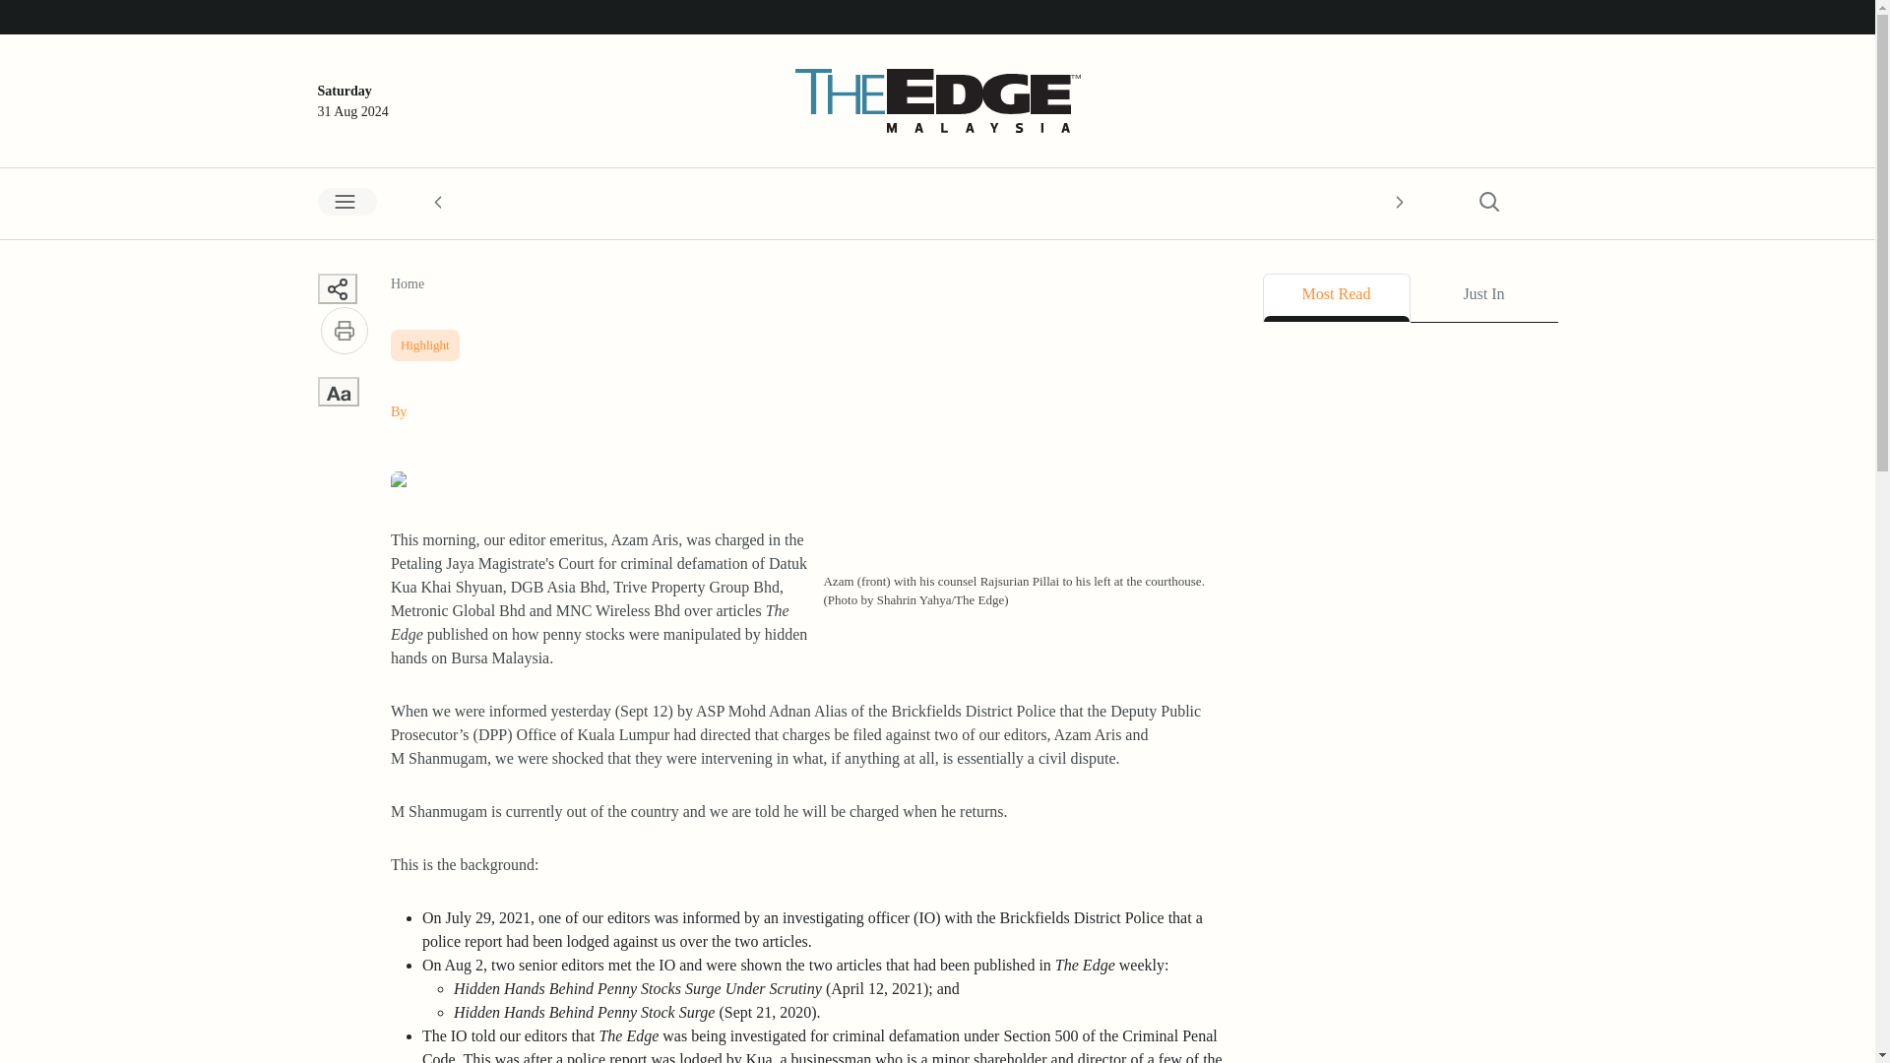 The width and height of the screenshot is (1890, 1063). Describe the element at coordinates (408, 283) in the screenshot. I see `Home` at that location.